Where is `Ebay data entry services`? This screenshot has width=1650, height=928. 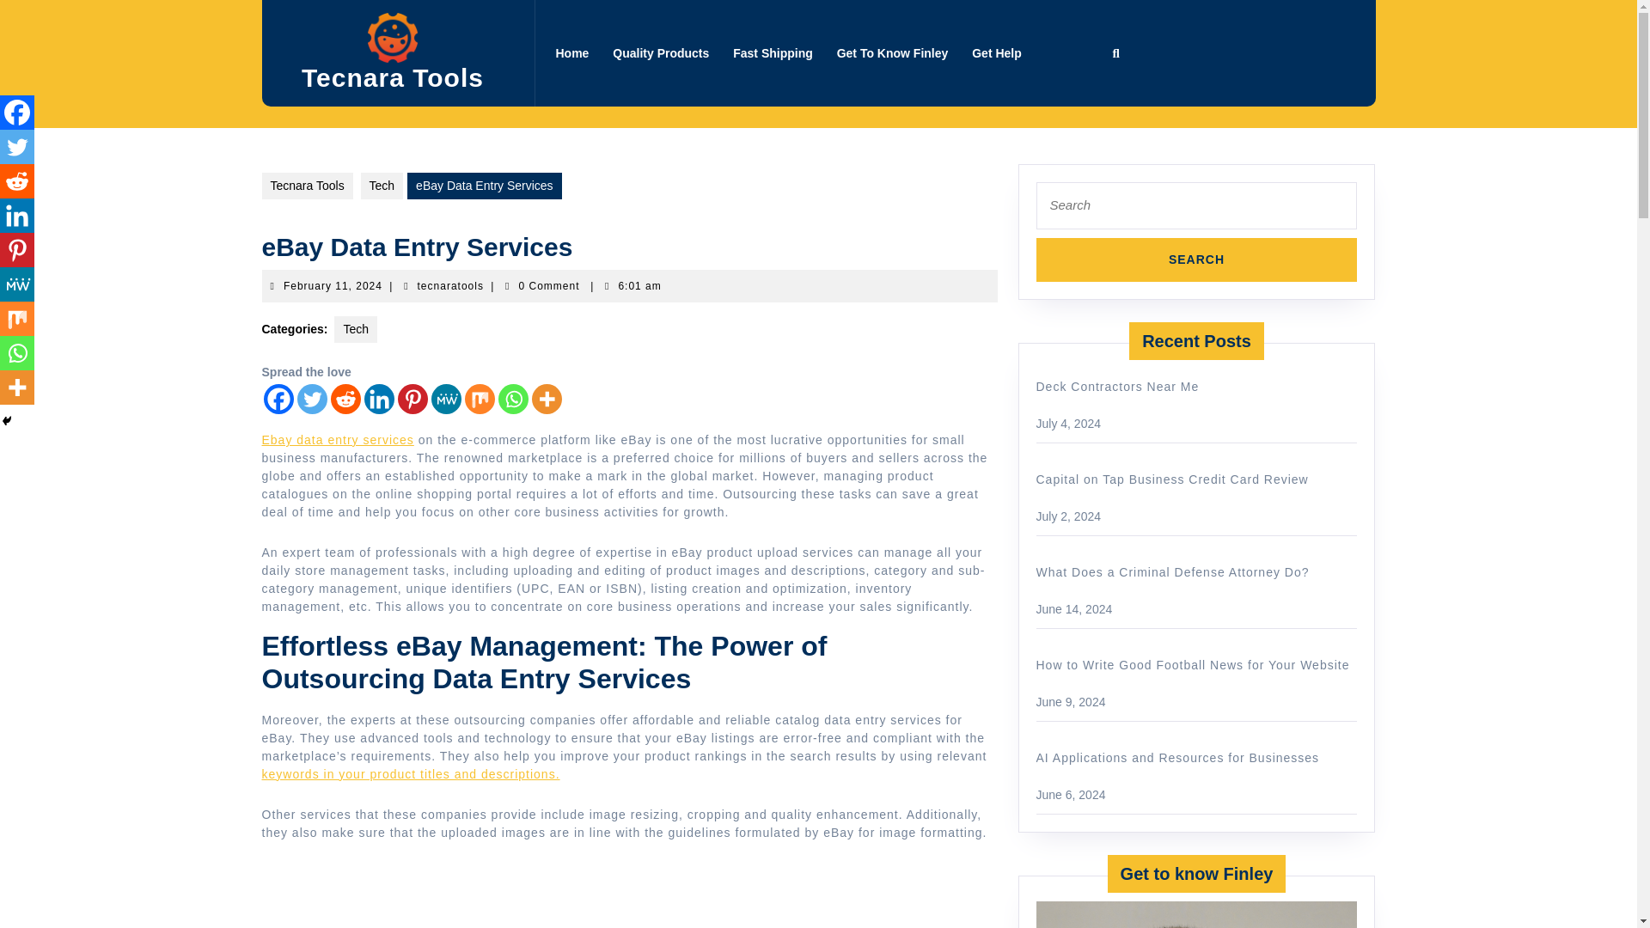
Ebay data entry services is located at coordinates (17, 216).